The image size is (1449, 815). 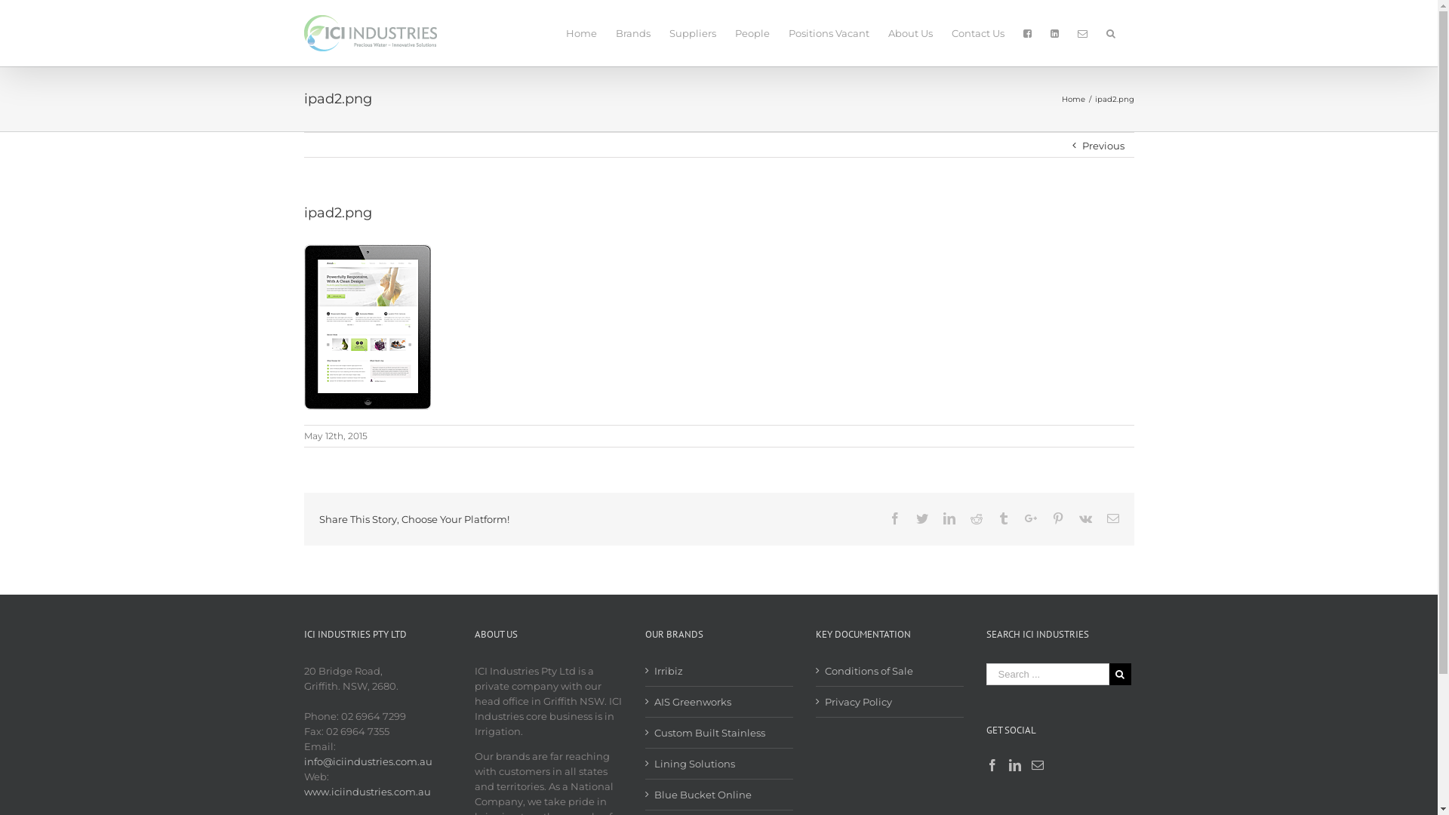 I want to click on Irribiz, so click(x=719, y=671).